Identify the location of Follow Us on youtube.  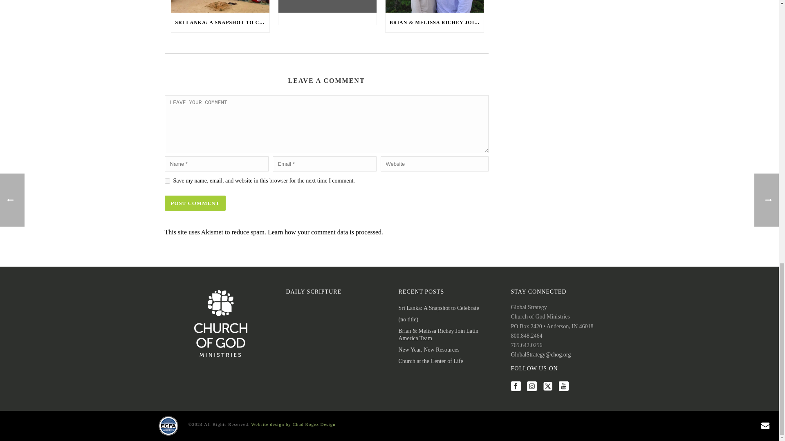
(563, 387).